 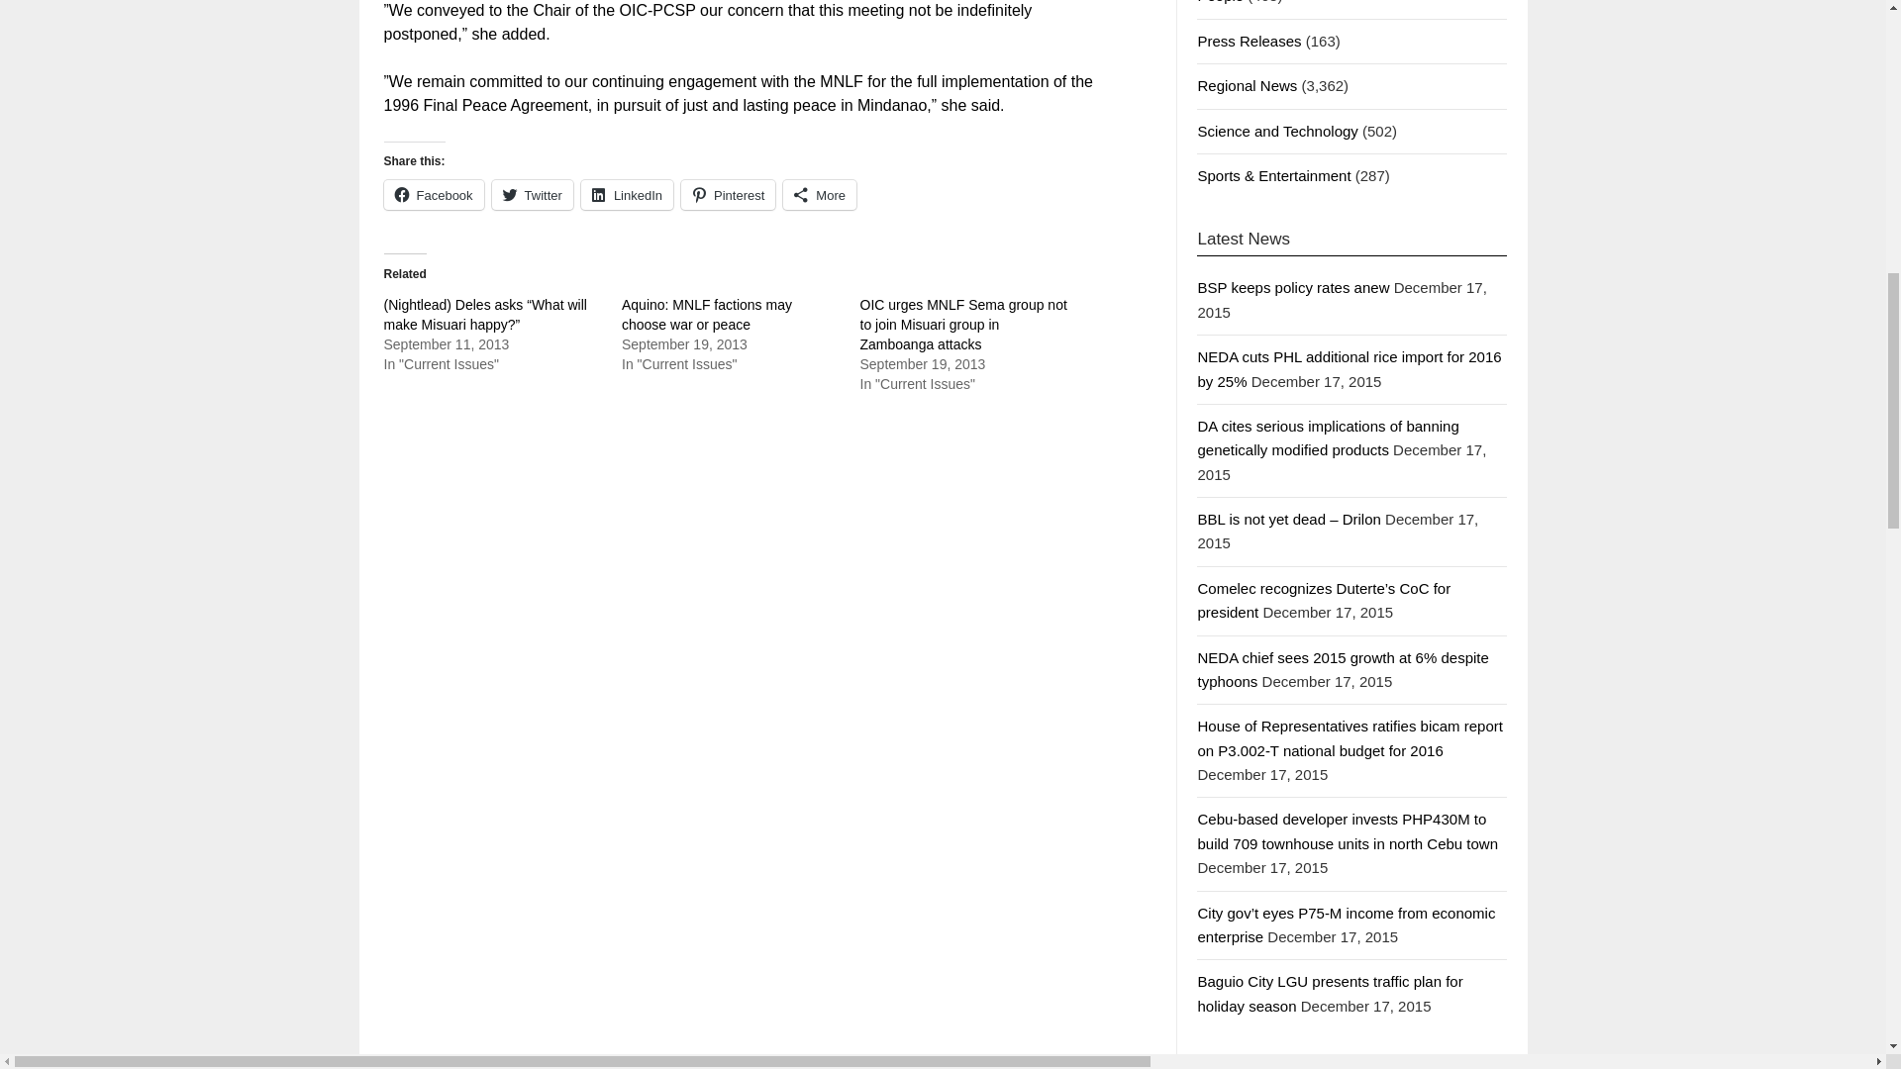 What do you see at coordinates (1220, 2) in the screenshot?
I see `People` at bounding box center [1220, 2].